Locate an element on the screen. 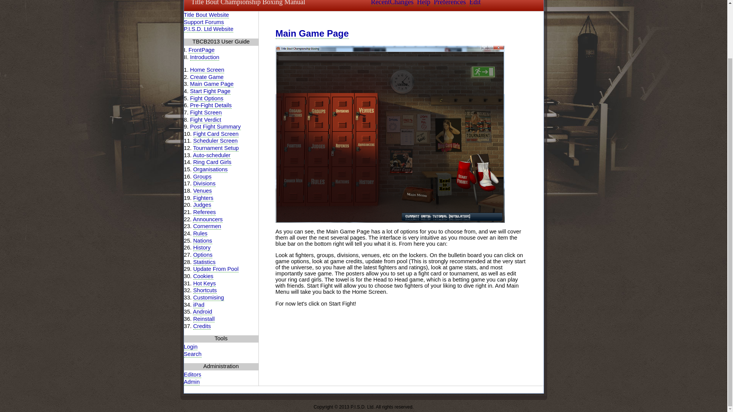 Image resolution: width=733 pixels, height=412 pixels. Ring Card Girls is located at coordinates (212, 162).